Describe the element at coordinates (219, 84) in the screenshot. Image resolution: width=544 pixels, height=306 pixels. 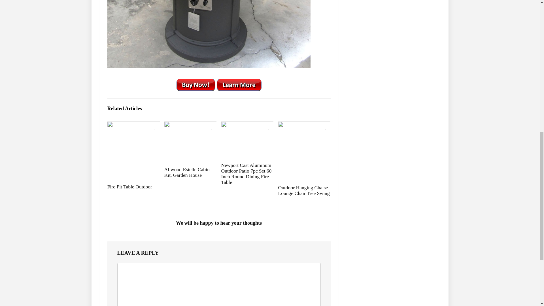
I see `Learn more or Buy now!` at that location.